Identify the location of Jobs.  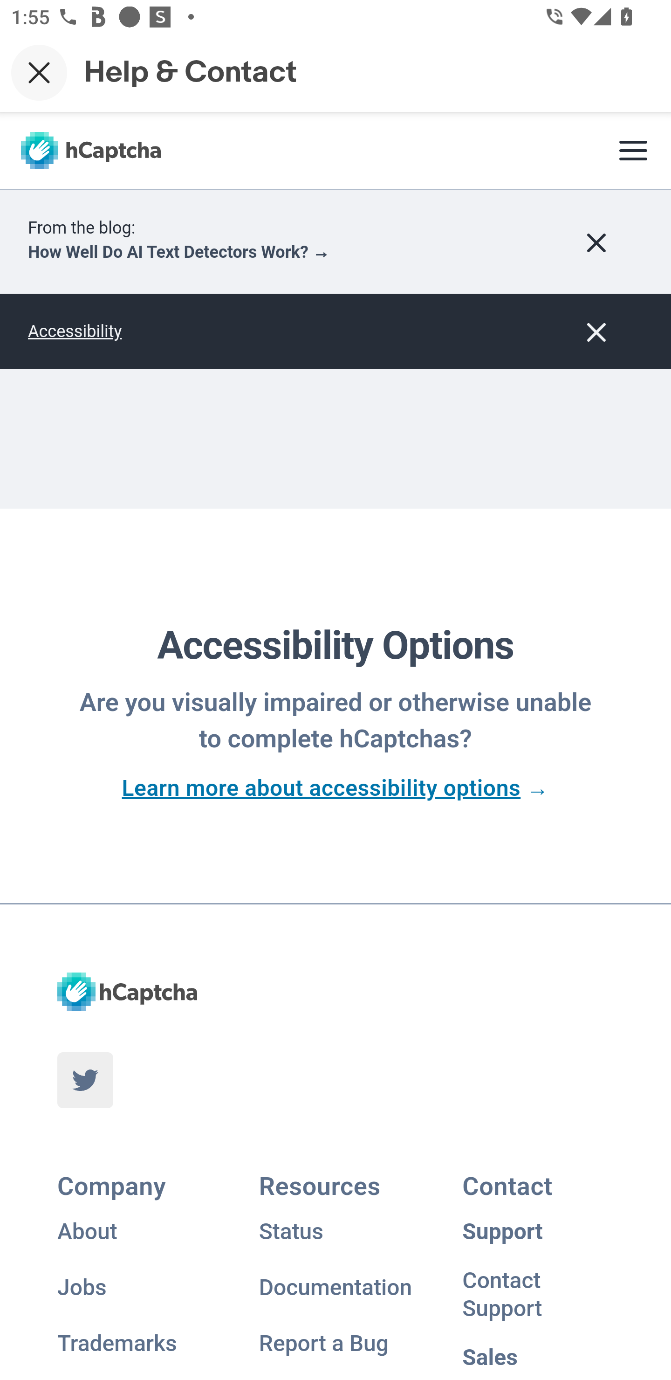
(133, 1288).